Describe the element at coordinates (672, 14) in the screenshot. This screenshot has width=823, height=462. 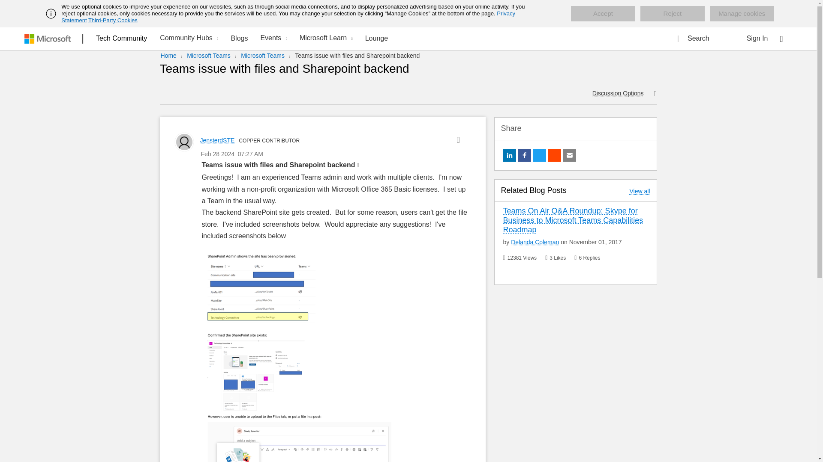
I see `Reject` at that location.